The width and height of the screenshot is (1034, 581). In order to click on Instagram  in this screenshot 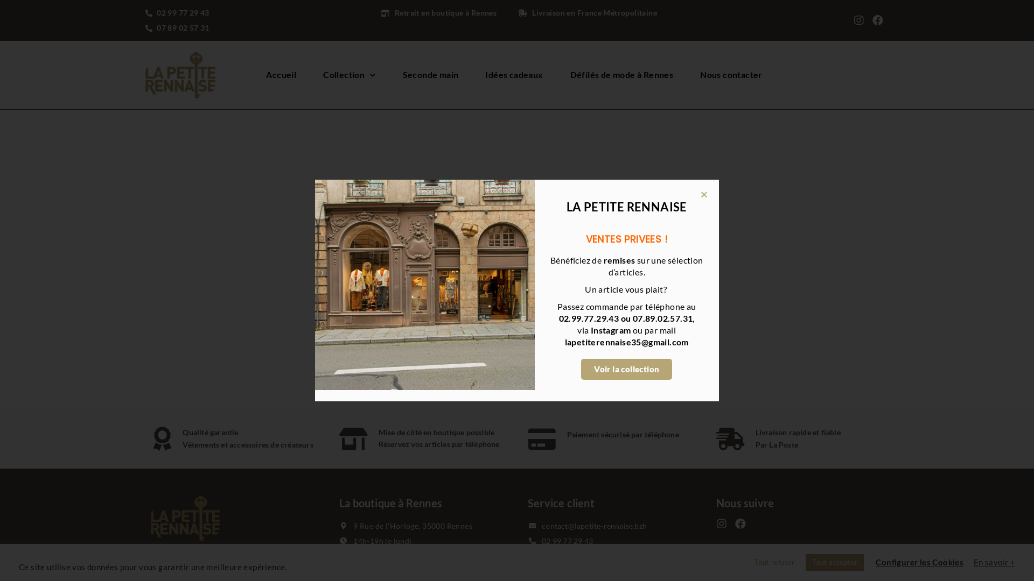, I will do `click(612, 330)`.